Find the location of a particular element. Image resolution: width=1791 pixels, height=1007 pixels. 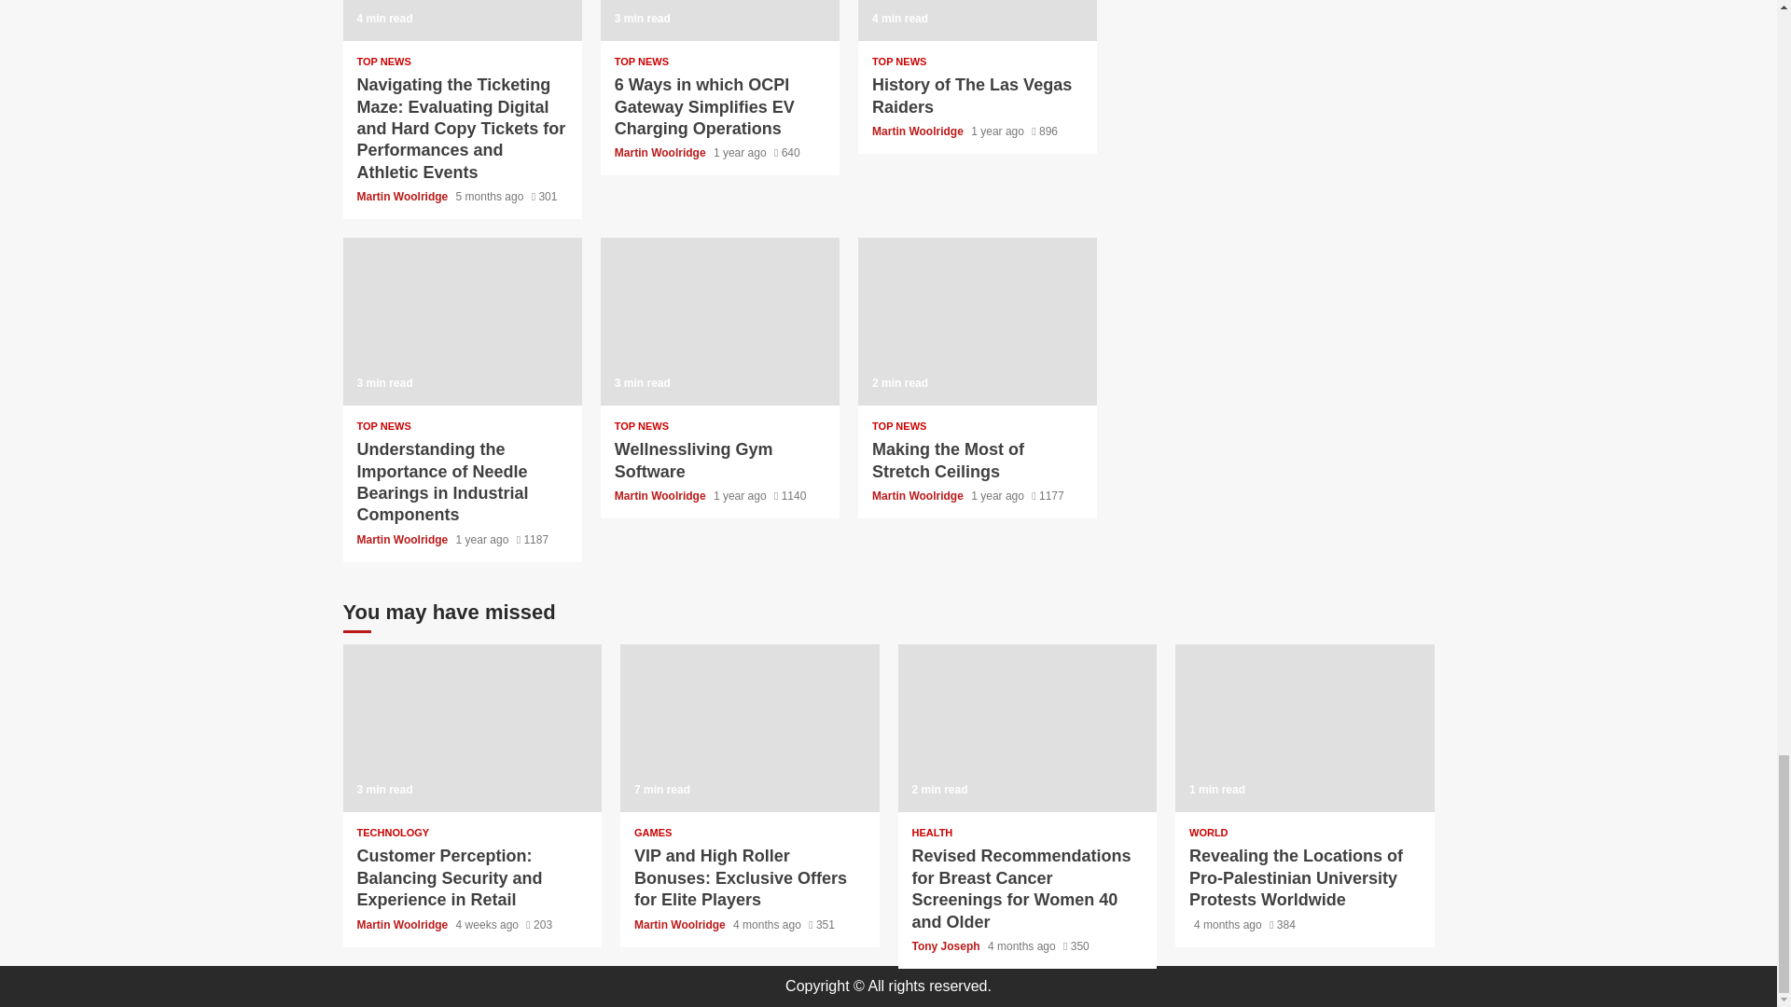

TOP NEWS is located at coordinates (899, 62).